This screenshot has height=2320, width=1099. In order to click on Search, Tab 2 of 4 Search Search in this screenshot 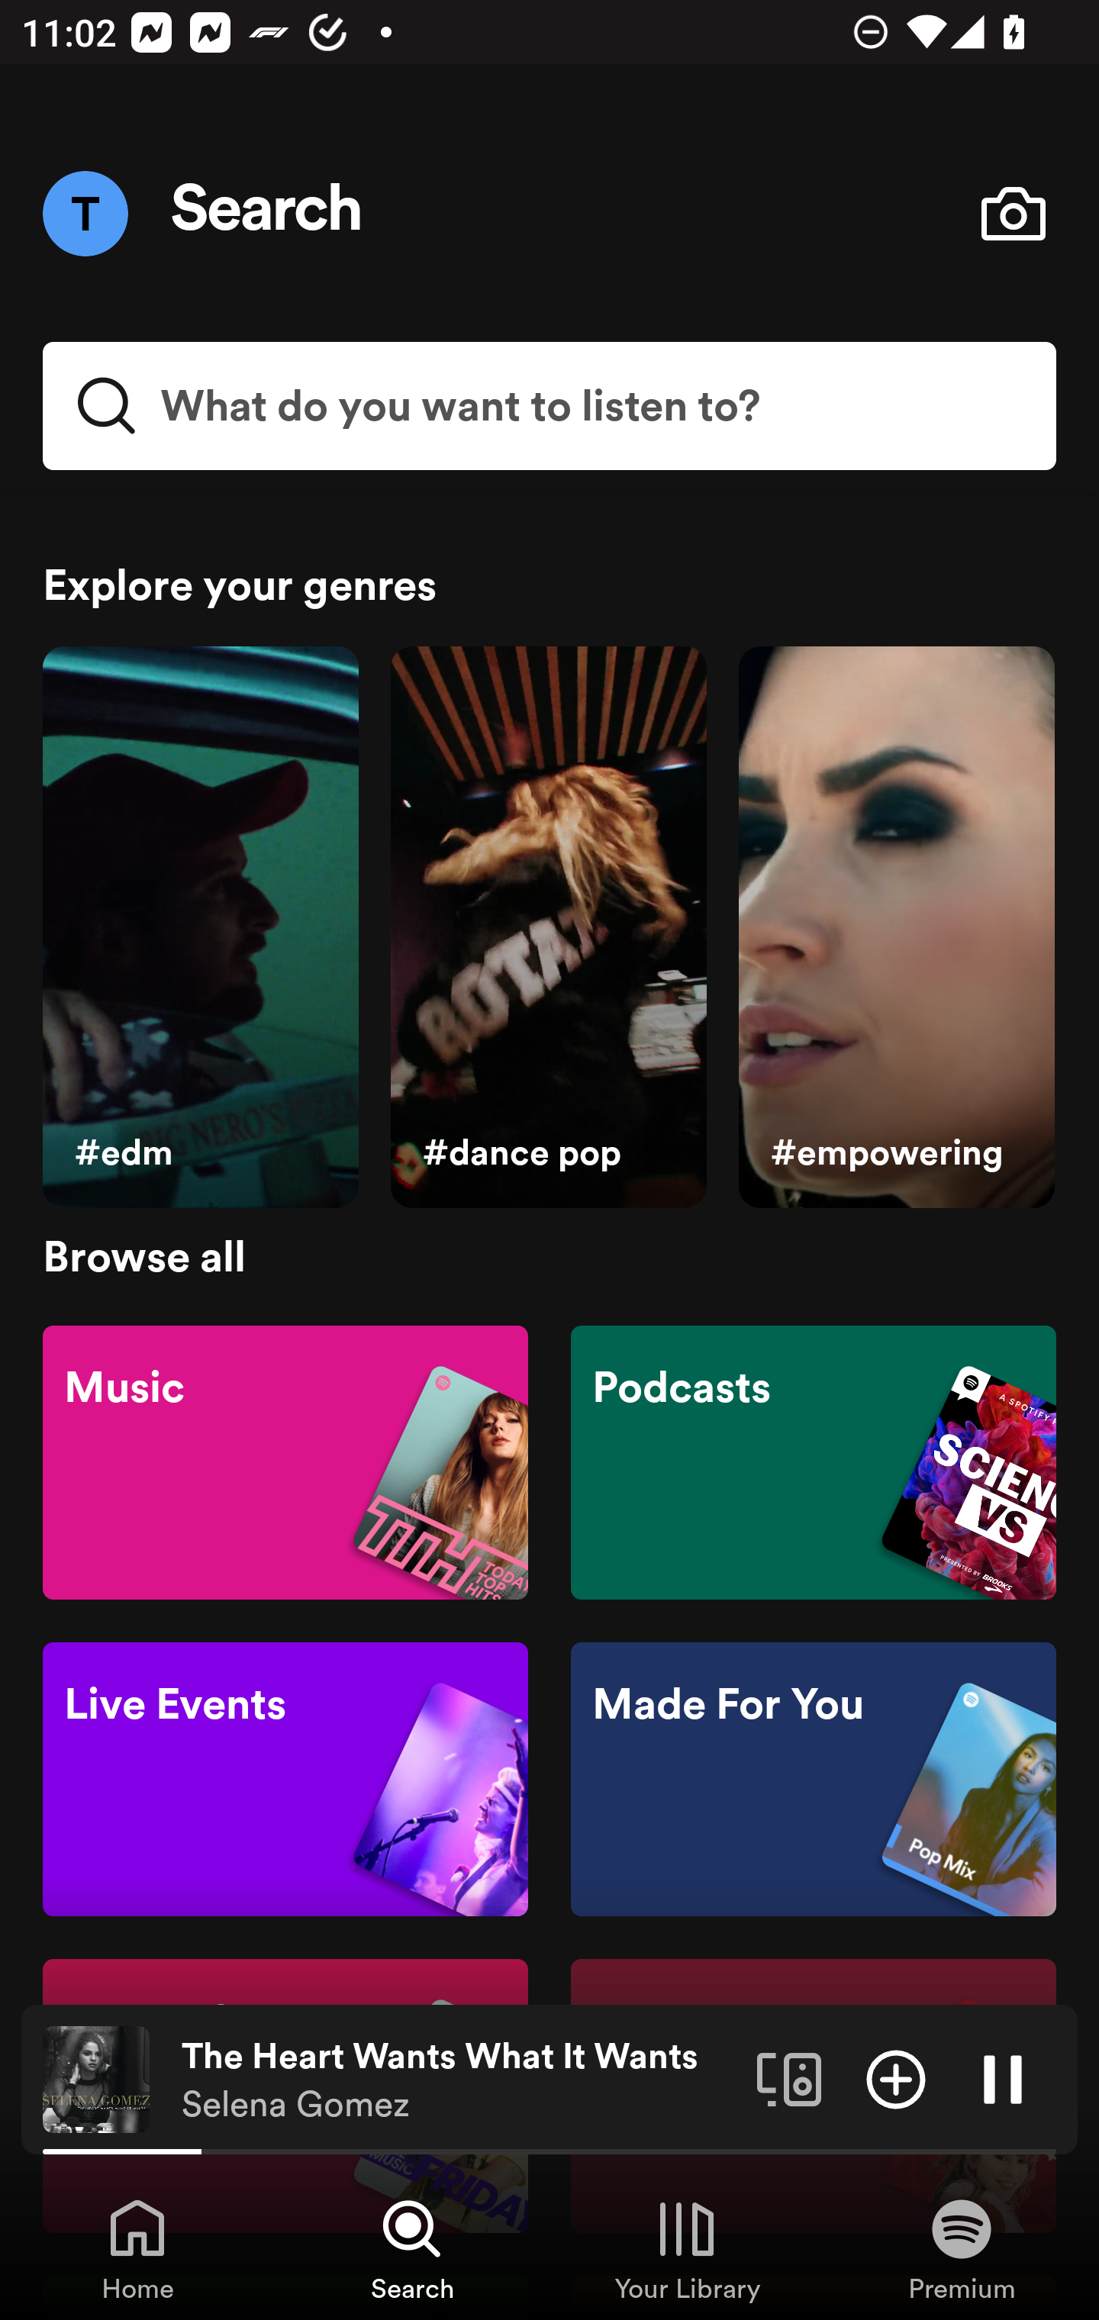, I will do `click(412, 2248)`.